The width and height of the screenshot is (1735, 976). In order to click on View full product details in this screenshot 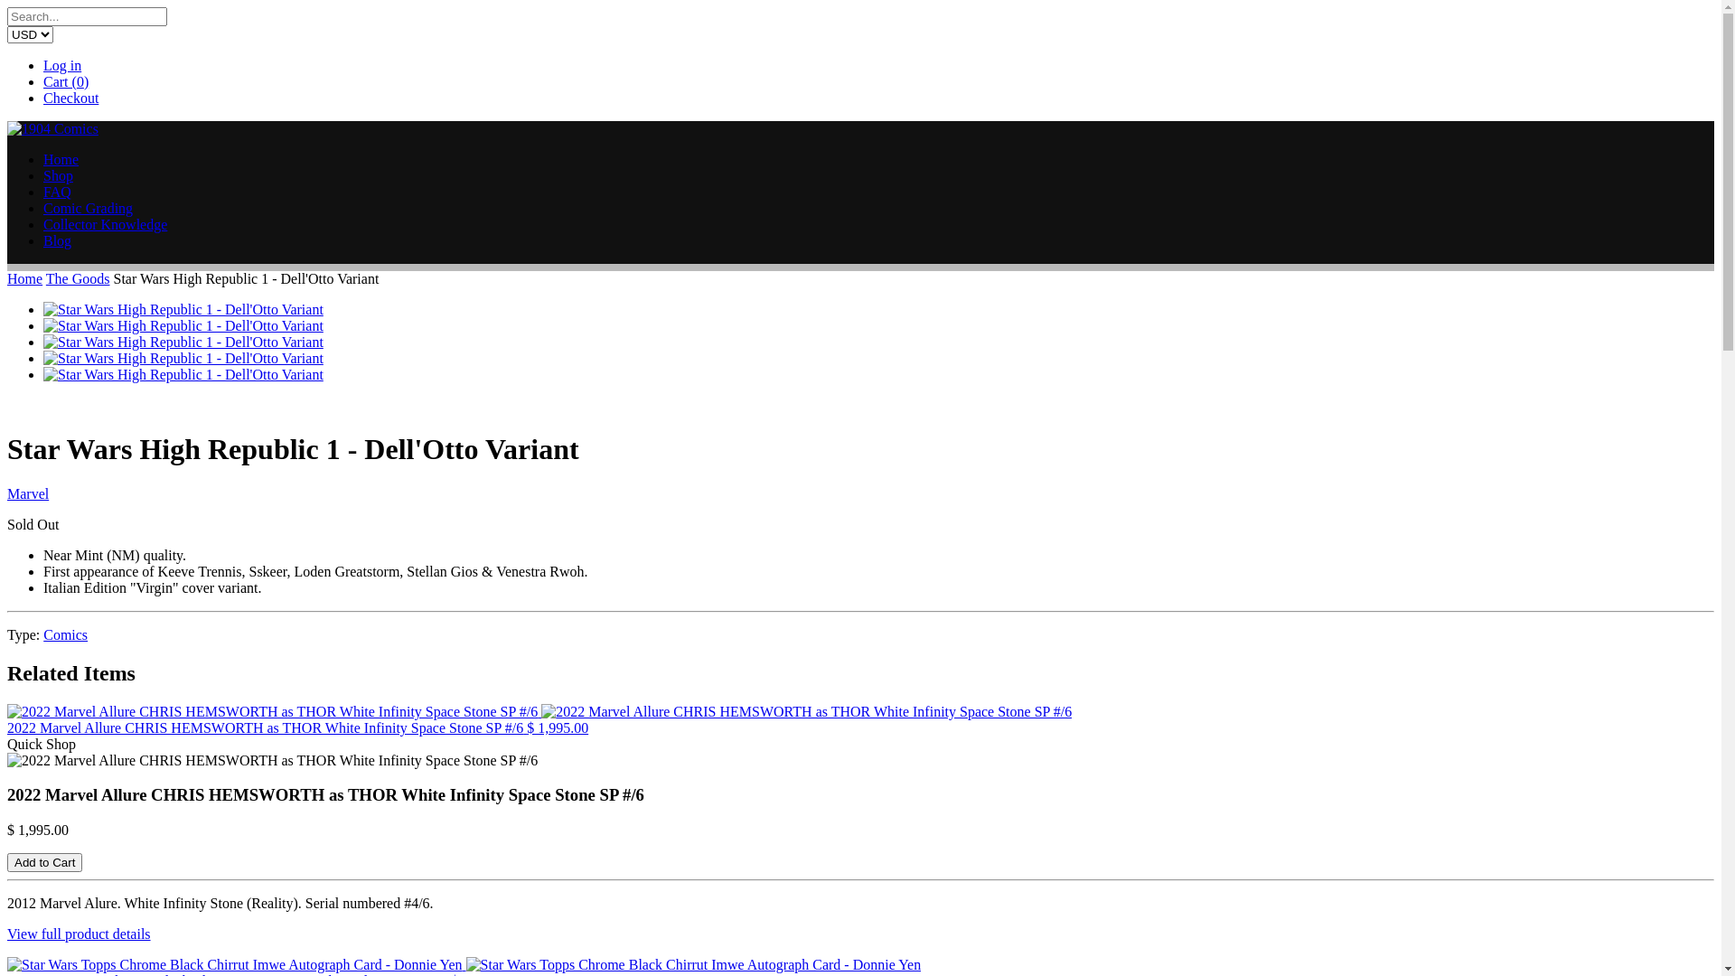, I will do `click(80, 934)`.